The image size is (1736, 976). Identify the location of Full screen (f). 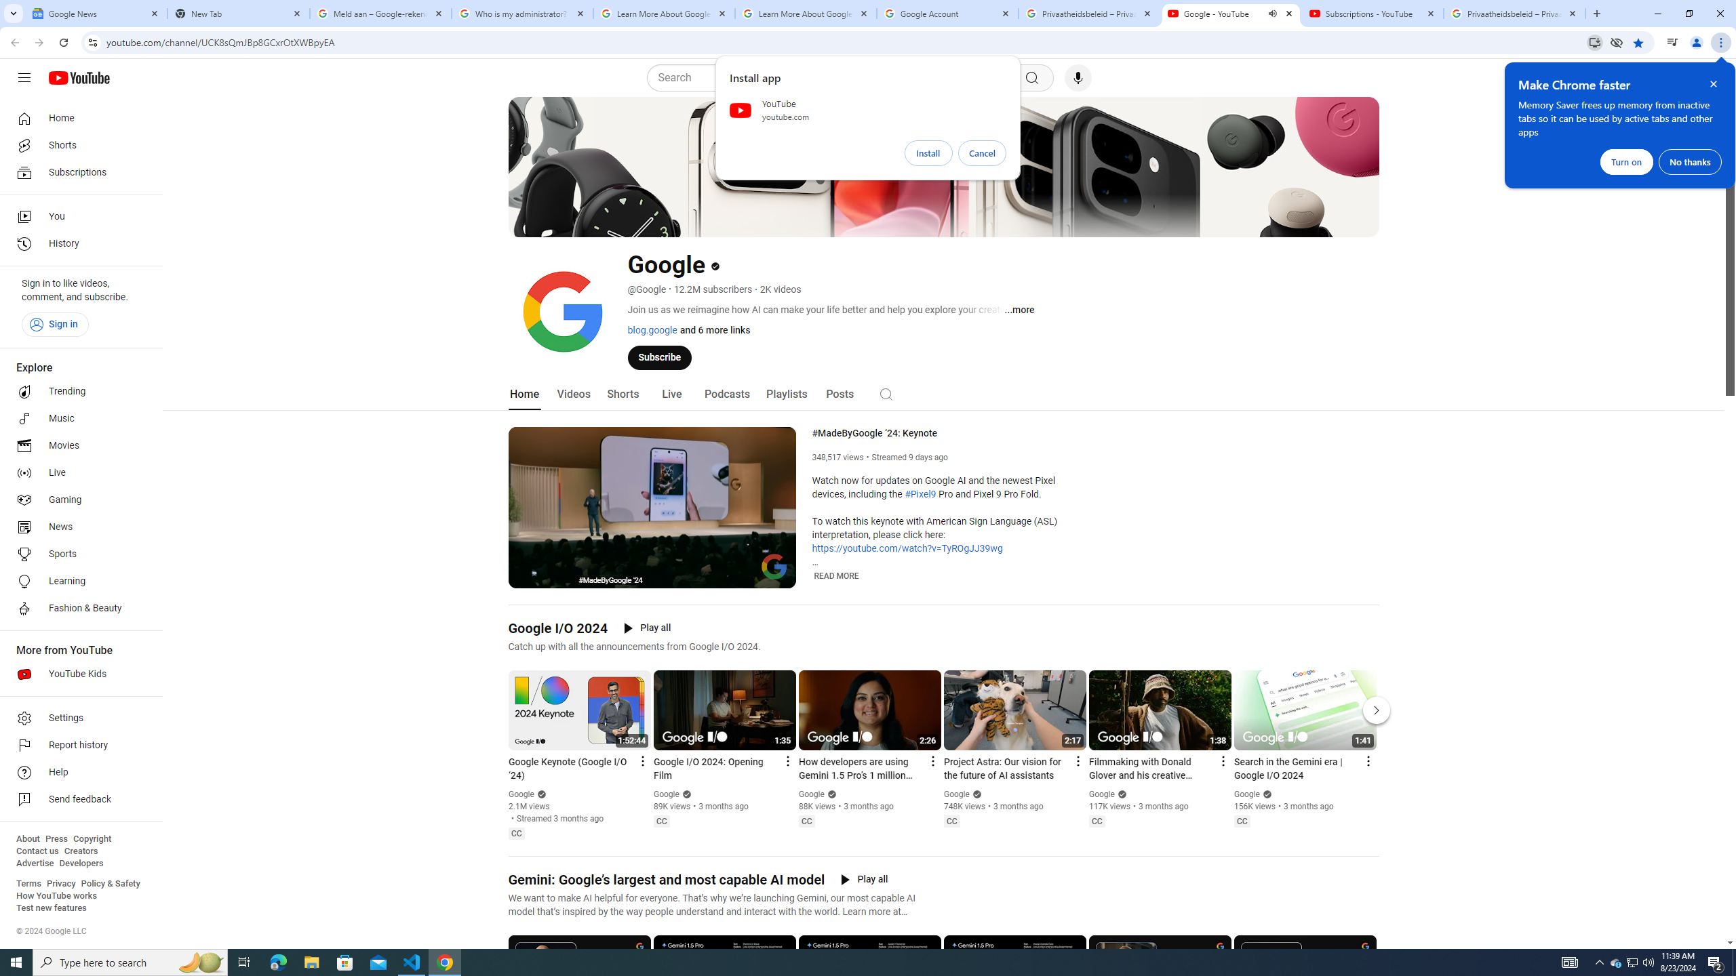
(774, 576).